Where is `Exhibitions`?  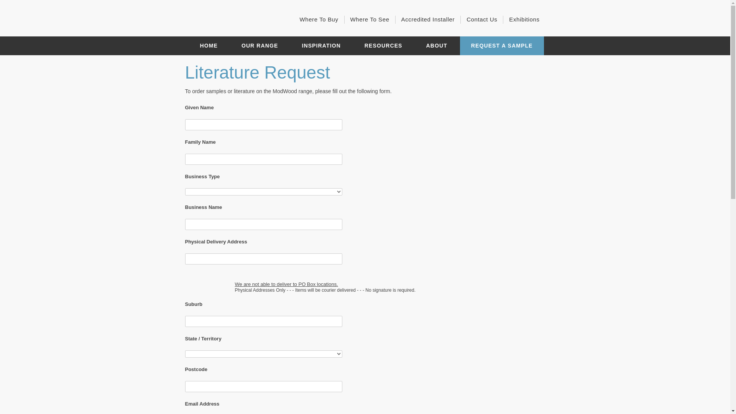
Exhibitions is located at coordinates (524, 20).